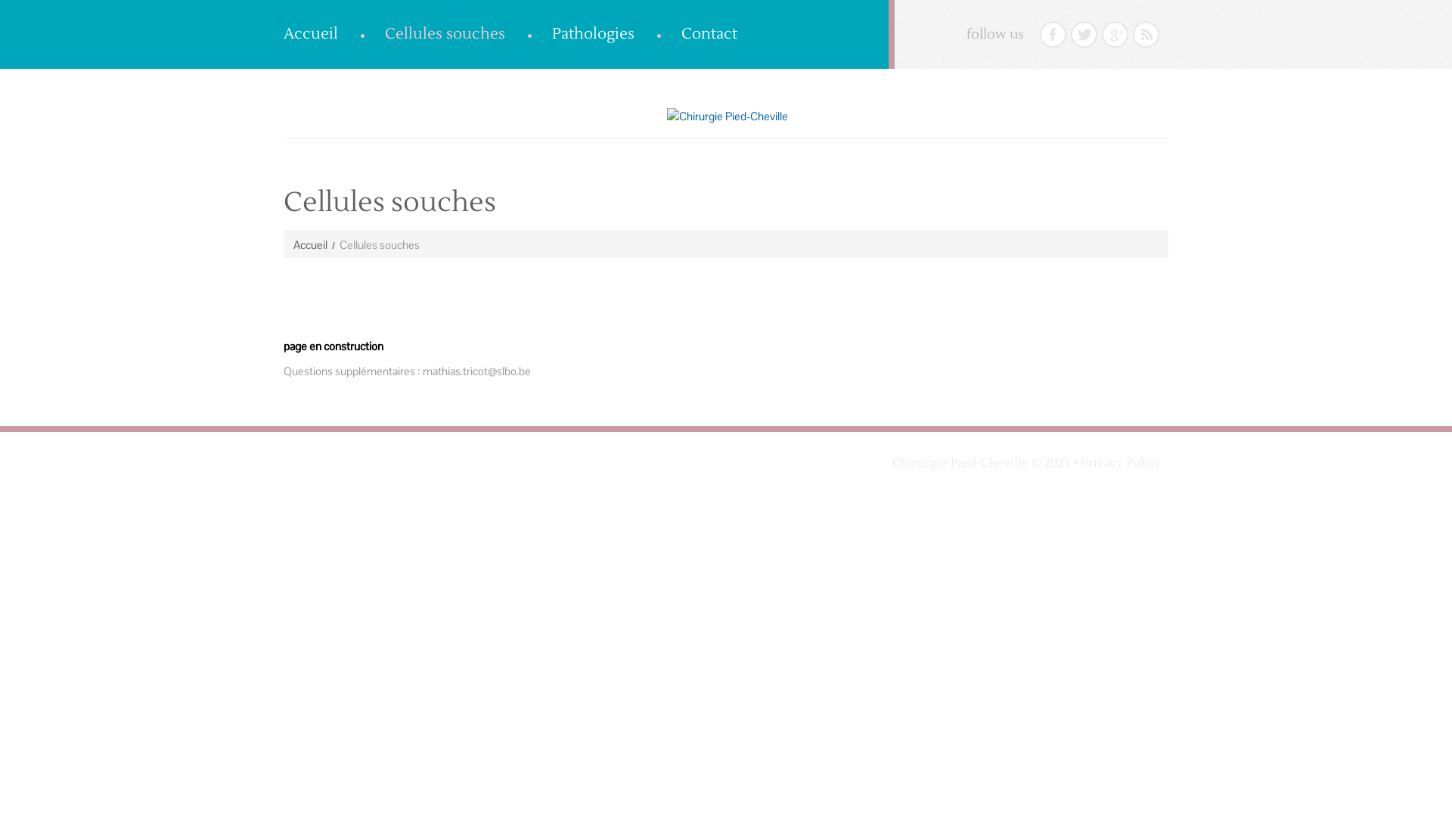 The image size is (1452, 817). Describe the element at coordinates (1053, 35) in the screenshot. I see `facebook` at that location.